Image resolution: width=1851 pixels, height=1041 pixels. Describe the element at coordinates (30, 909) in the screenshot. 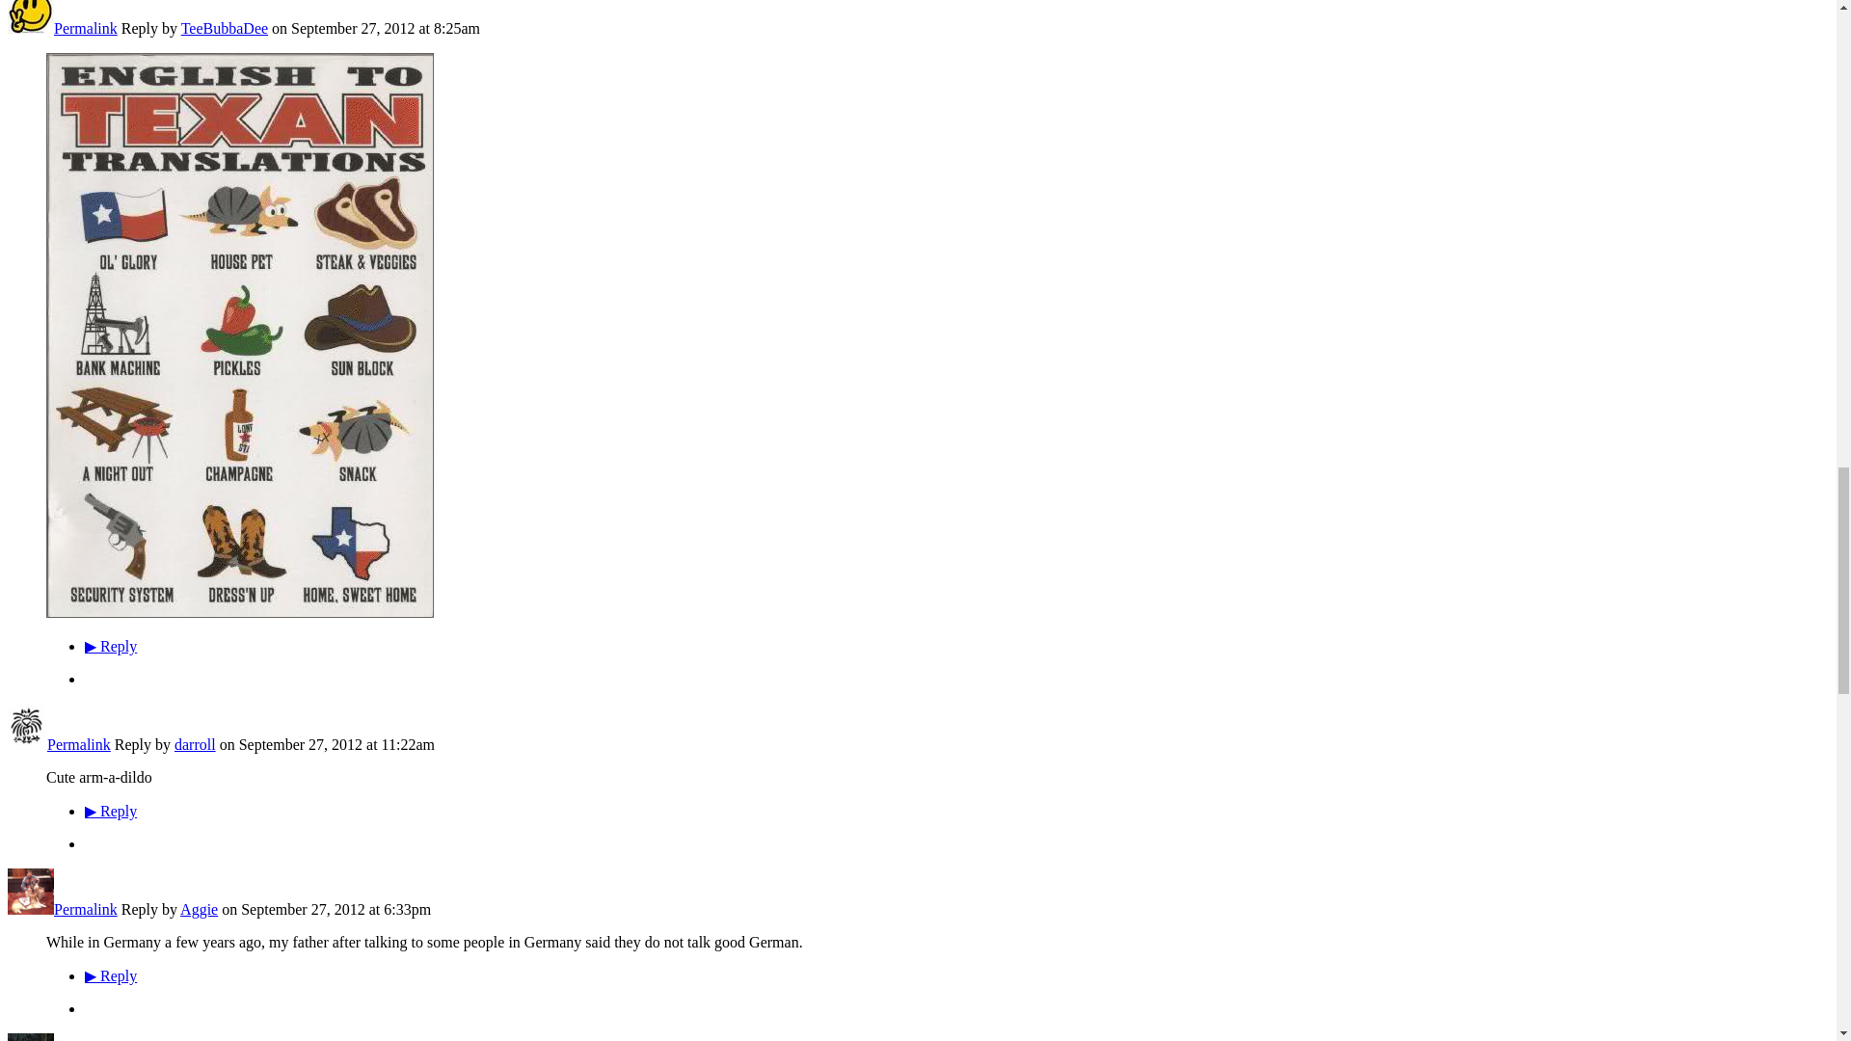

I see `Aggie` at that location.